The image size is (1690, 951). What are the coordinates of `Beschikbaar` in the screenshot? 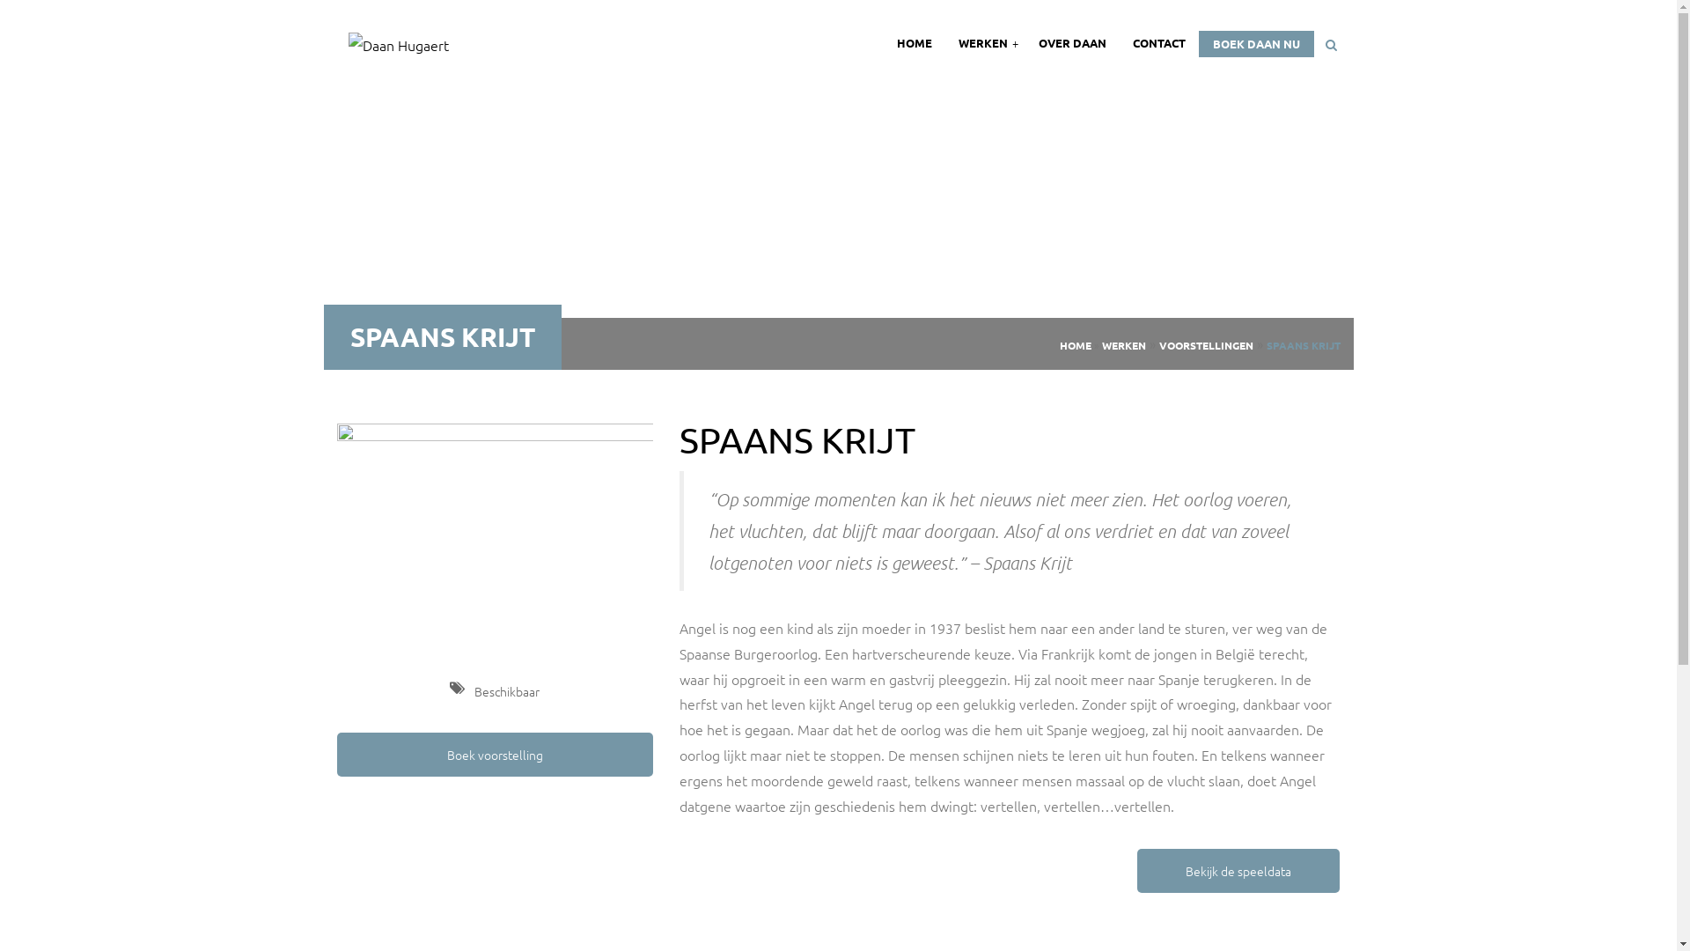 It's located at (495, 691).